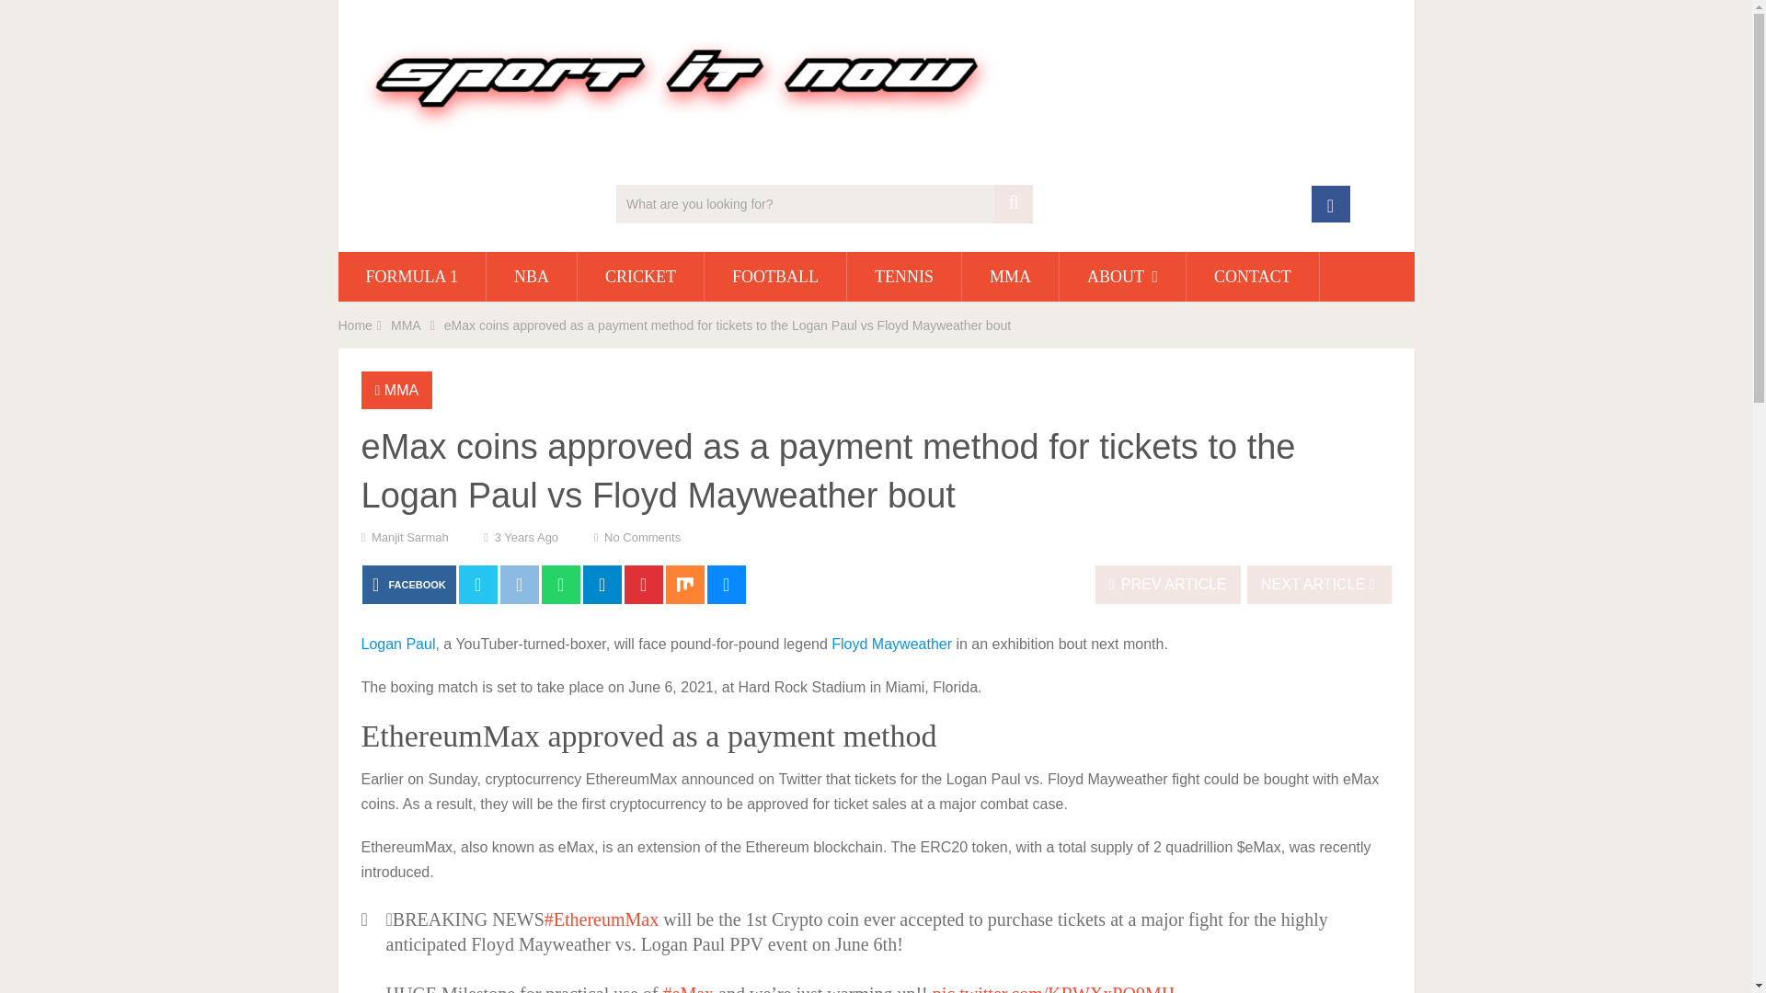  I want to click on NBA, so click(532, 277).